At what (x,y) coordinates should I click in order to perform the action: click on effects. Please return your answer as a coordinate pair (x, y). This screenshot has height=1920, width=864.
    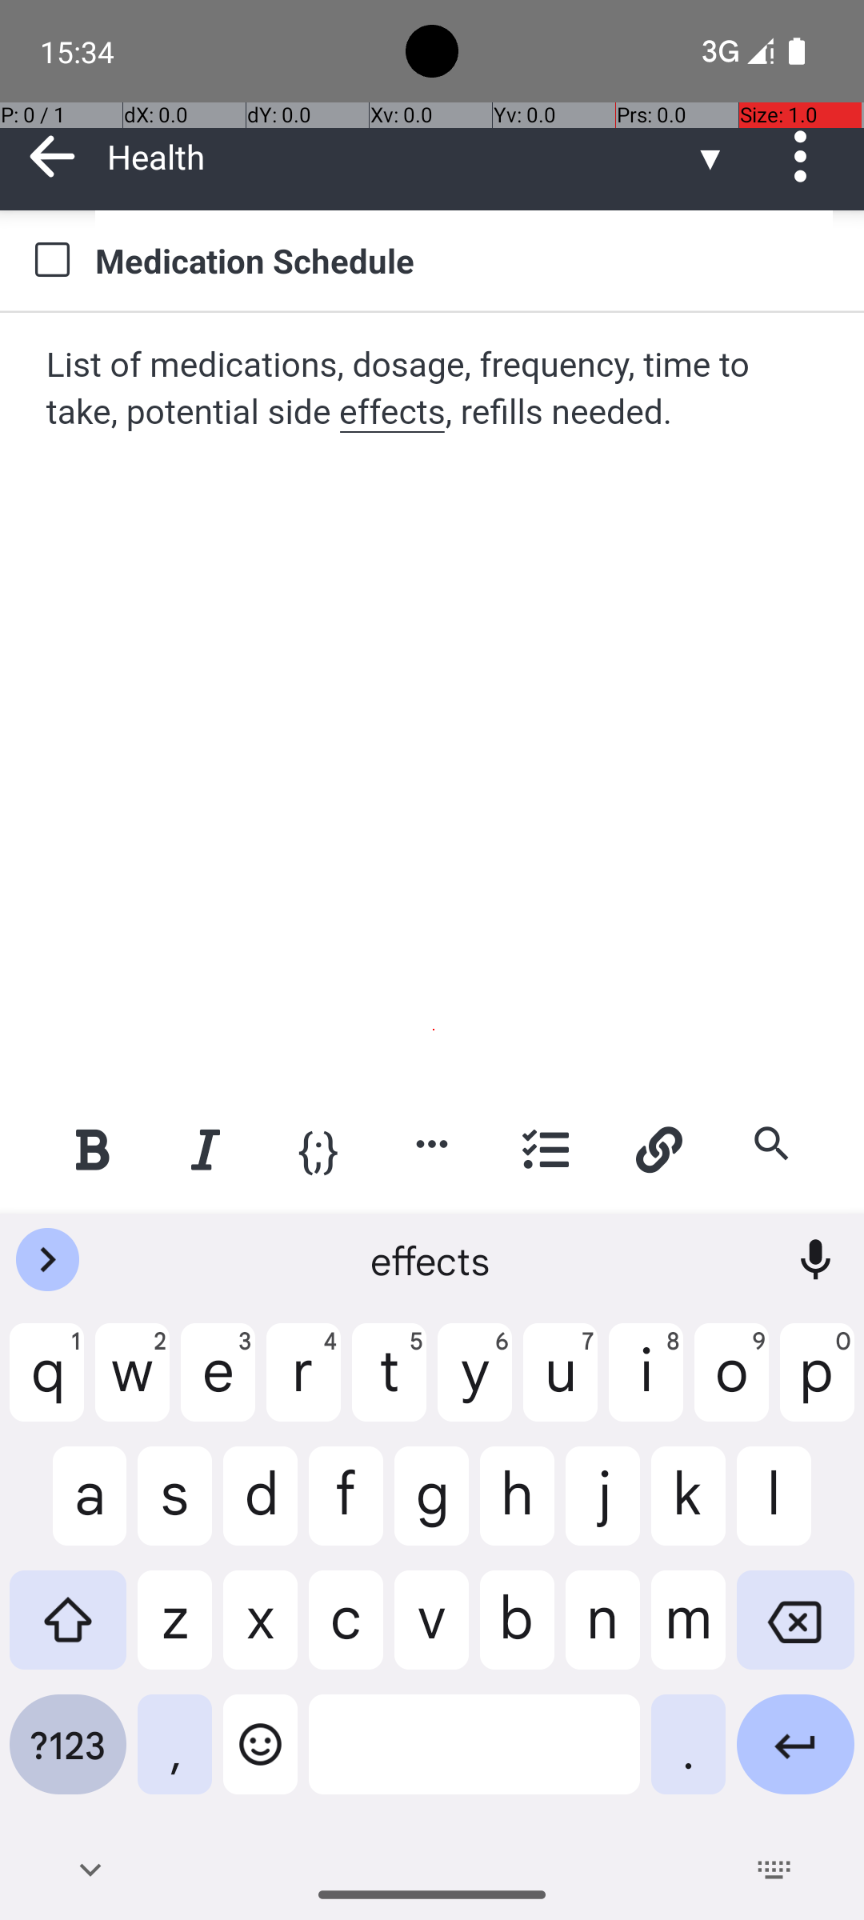
    Looking at the image, I should click on (432, 1260).